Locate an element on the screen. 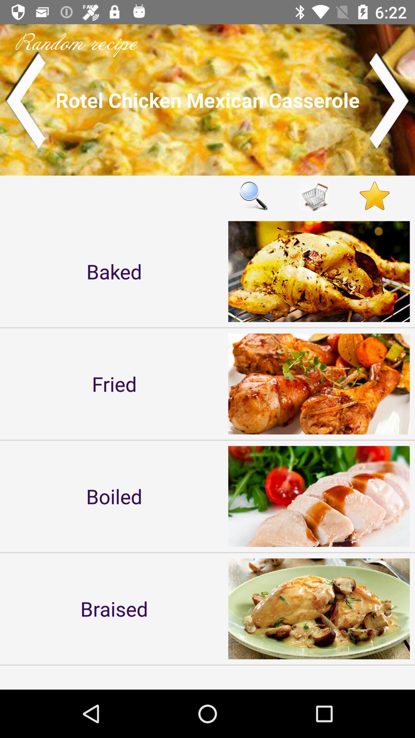  scroll until the fried is located at coordinates (114, 384).